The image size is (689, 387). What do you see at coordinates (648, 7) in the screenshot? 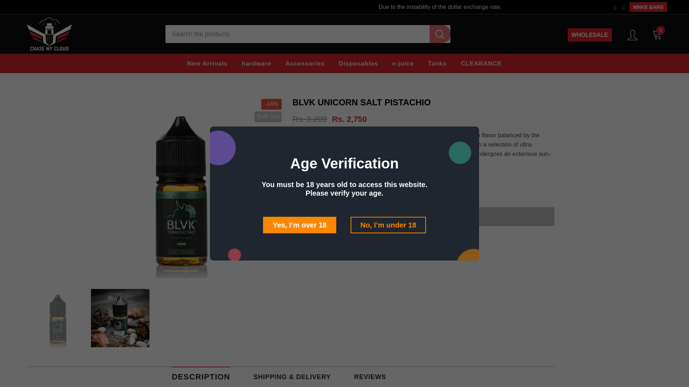
I see `MNKE BARS` at bounding box center [648, 7].